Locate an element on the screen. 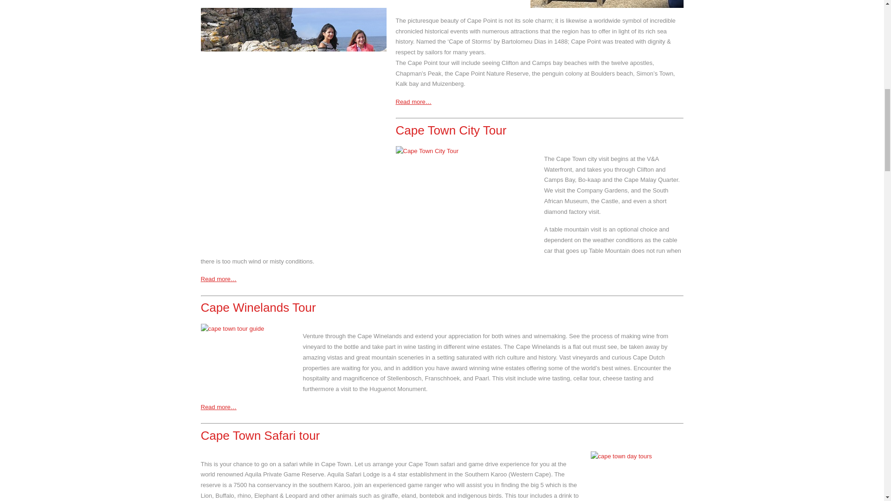 This screenshot has width=891, height=501. Cape Winelands Tour is located at coordinates (258, 308).